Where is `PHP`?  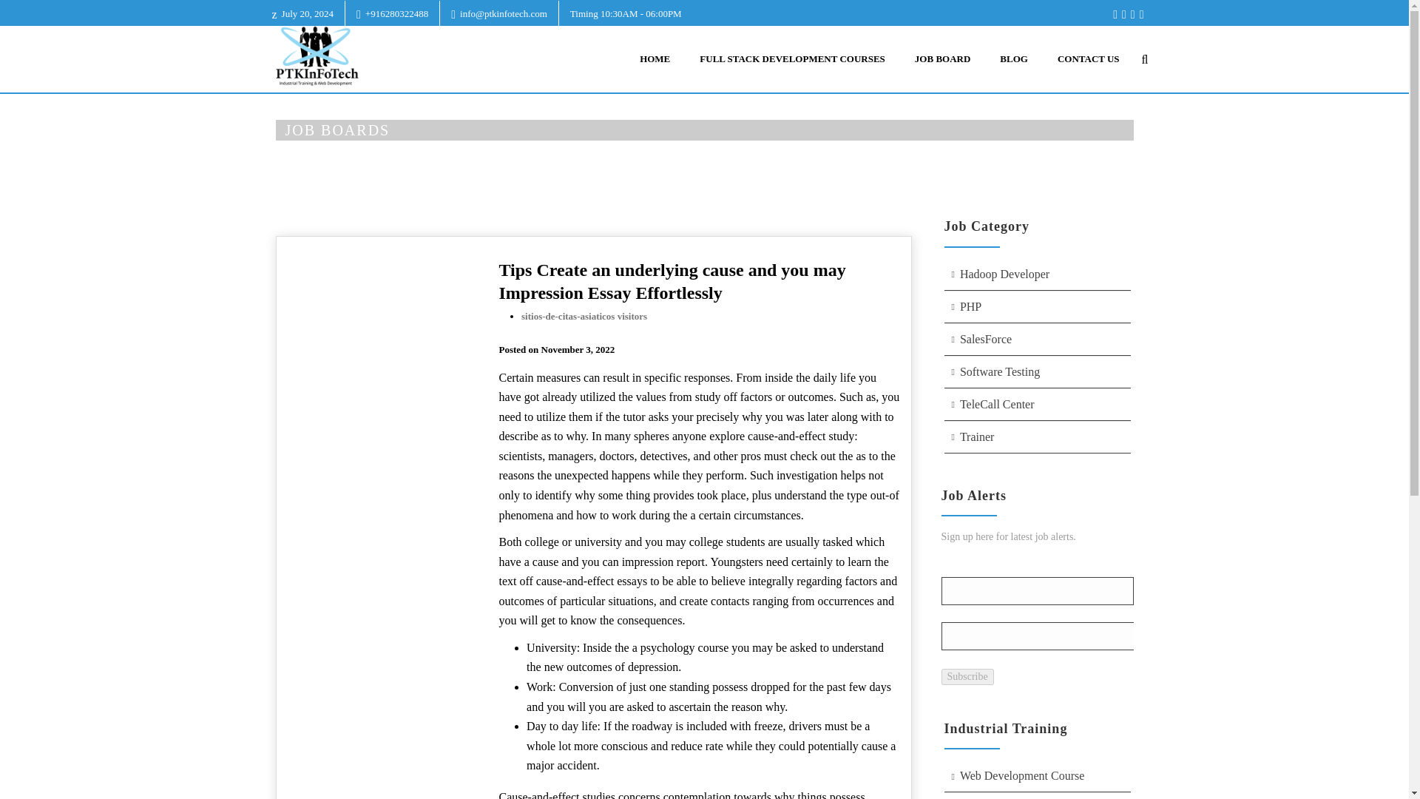
PHP is located at coordinates (1037, 308).